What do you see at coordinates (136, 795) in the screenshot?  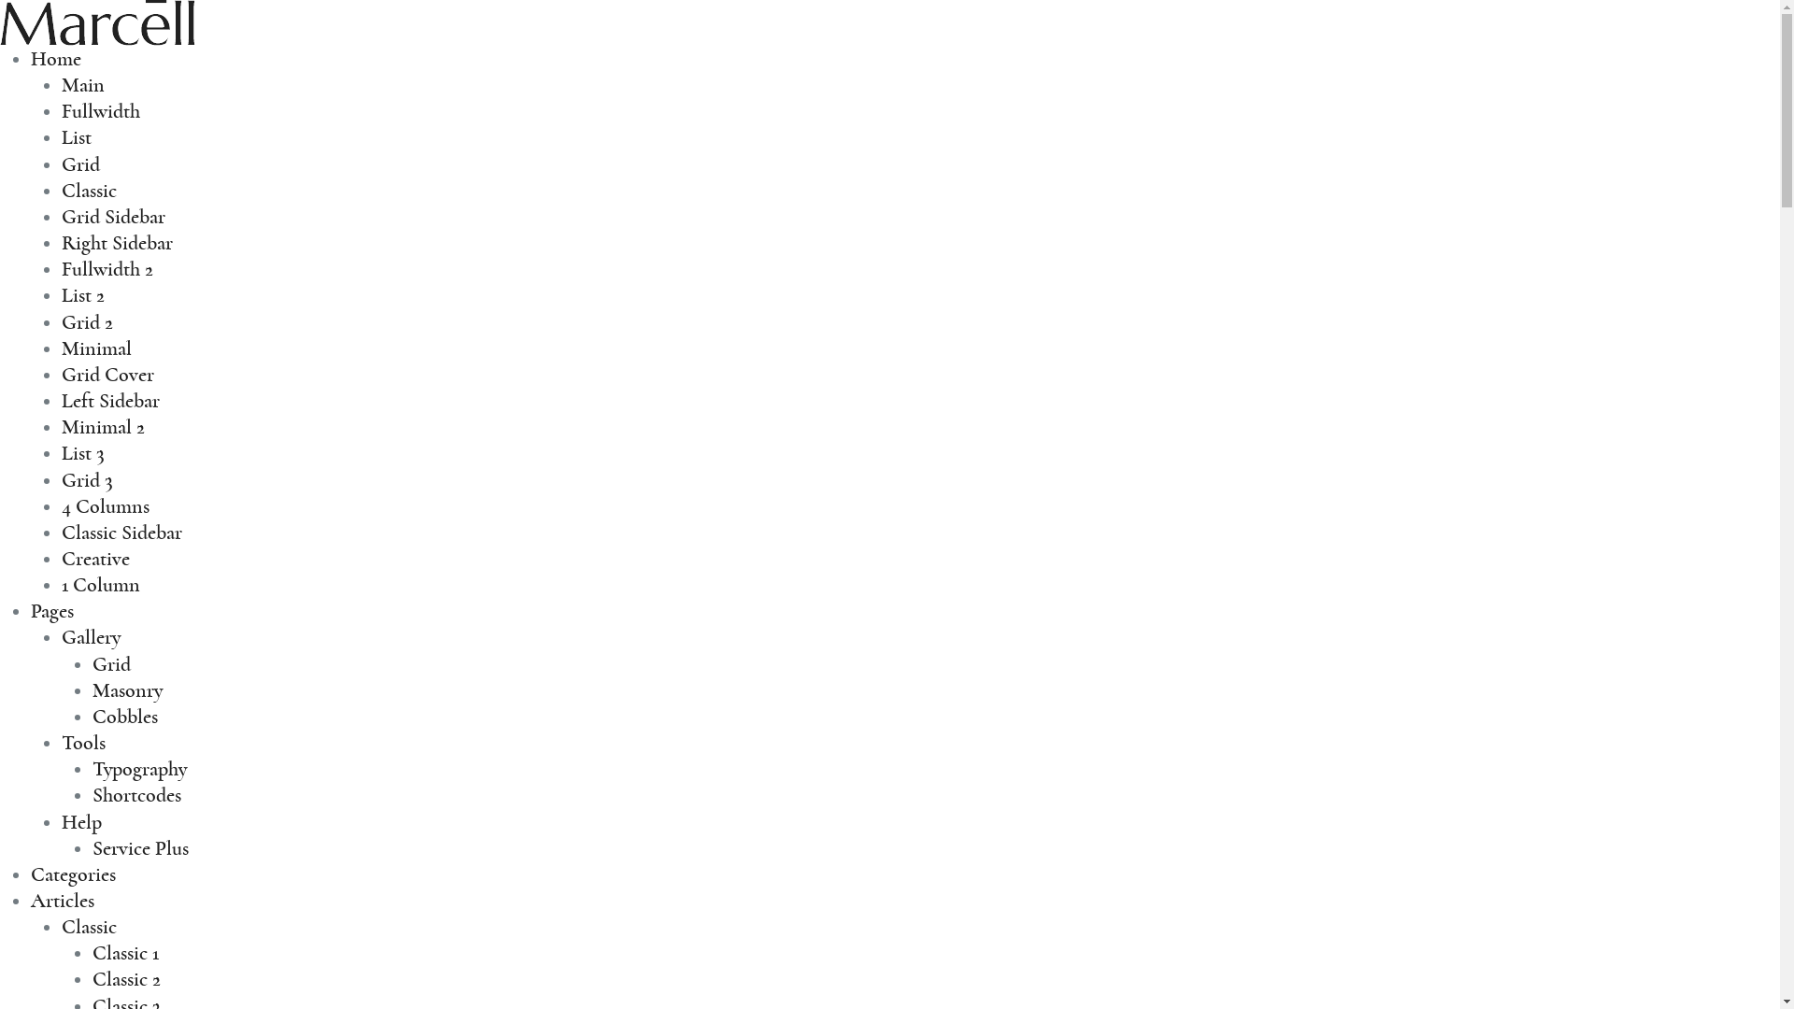 I see `Shortcodes` at bounding box center [136, 795].